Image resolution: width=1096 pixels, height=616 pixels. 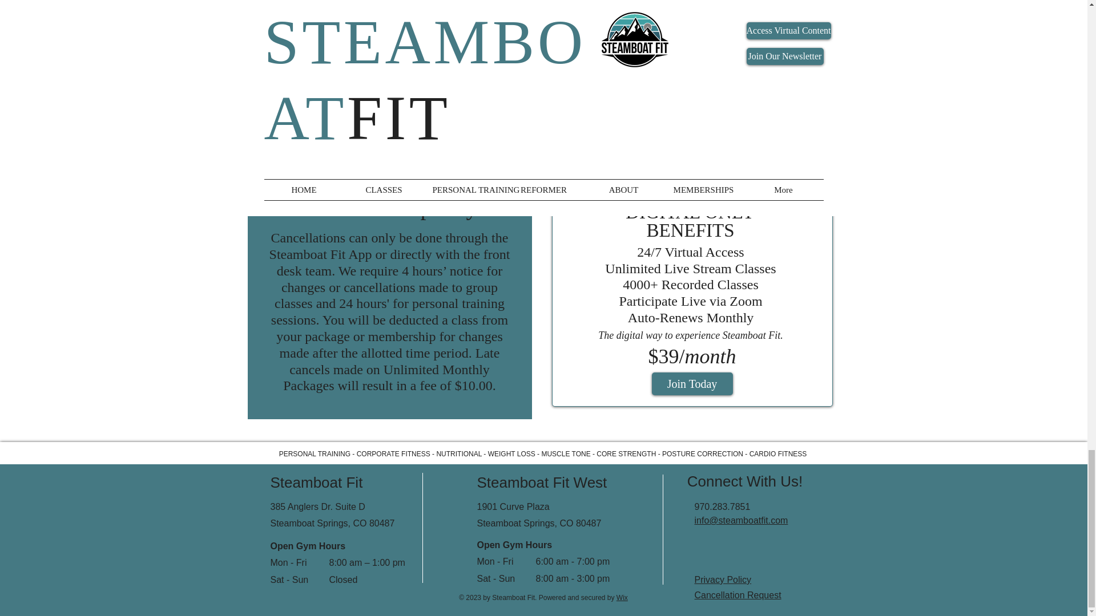 I want to click on Join Today, so click(x=388, y=100).